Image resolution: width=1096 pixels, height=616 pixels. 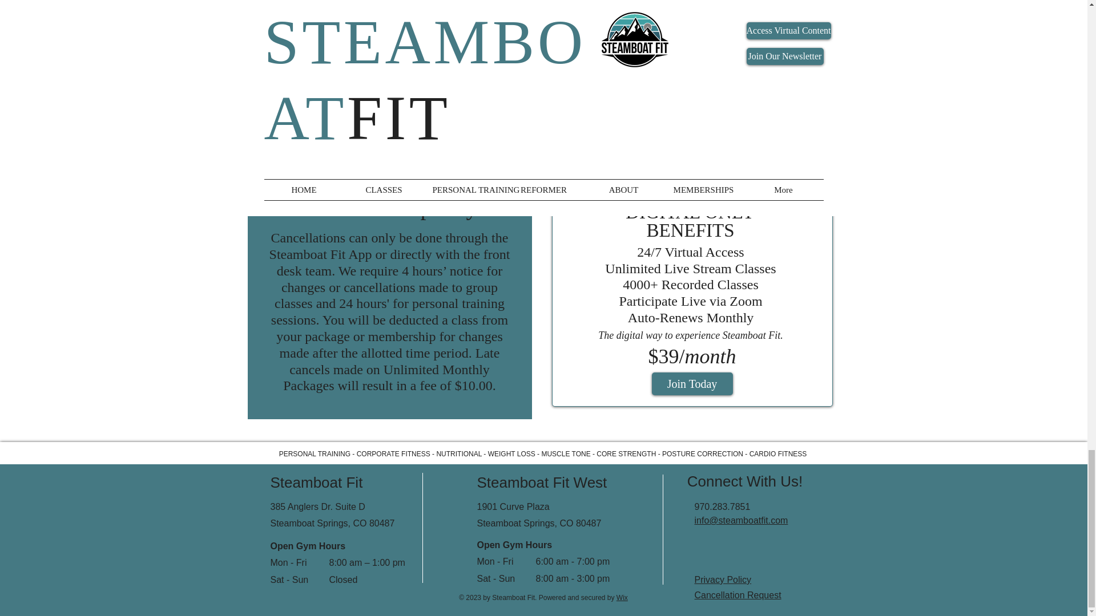 I want to click on Join Today, so click(x=388, y=100).